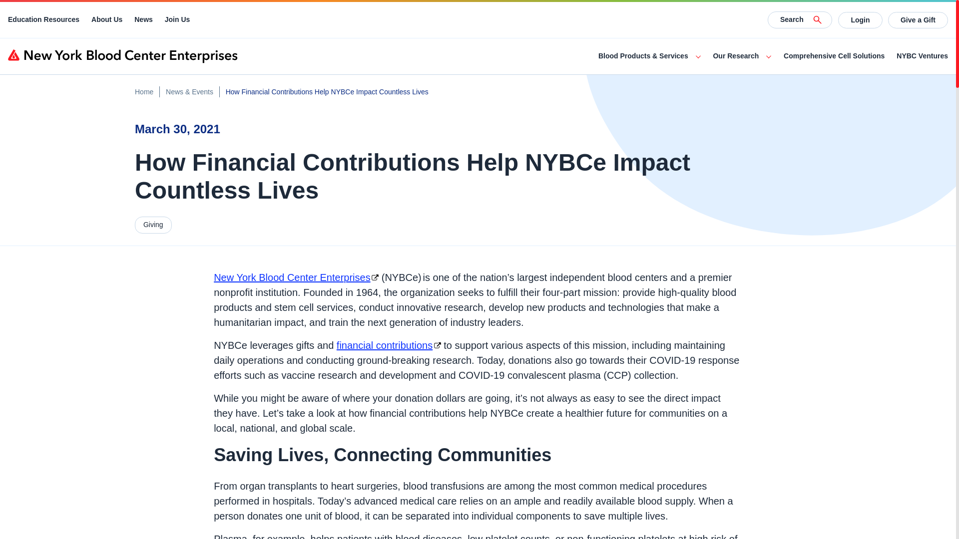 The height and width of the screenshot is (539, 959). What do you see at coordinates (143, 20) in the screenshot?
I see `News` at bounding box center [143, 20].